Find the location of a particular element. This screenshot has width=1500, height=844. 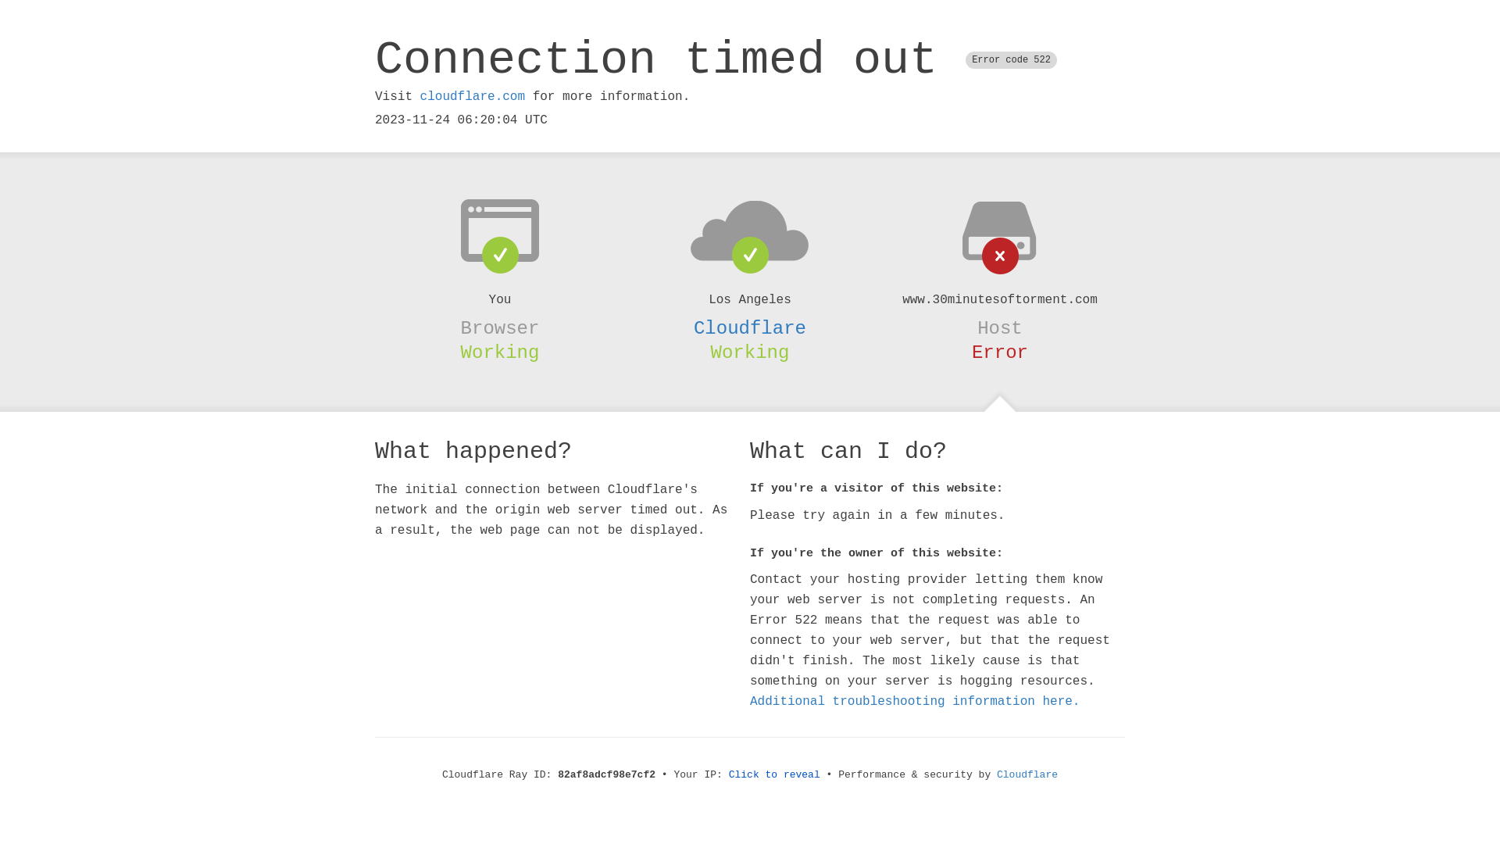

cloudflare.com is located at coordinates (473, 97).